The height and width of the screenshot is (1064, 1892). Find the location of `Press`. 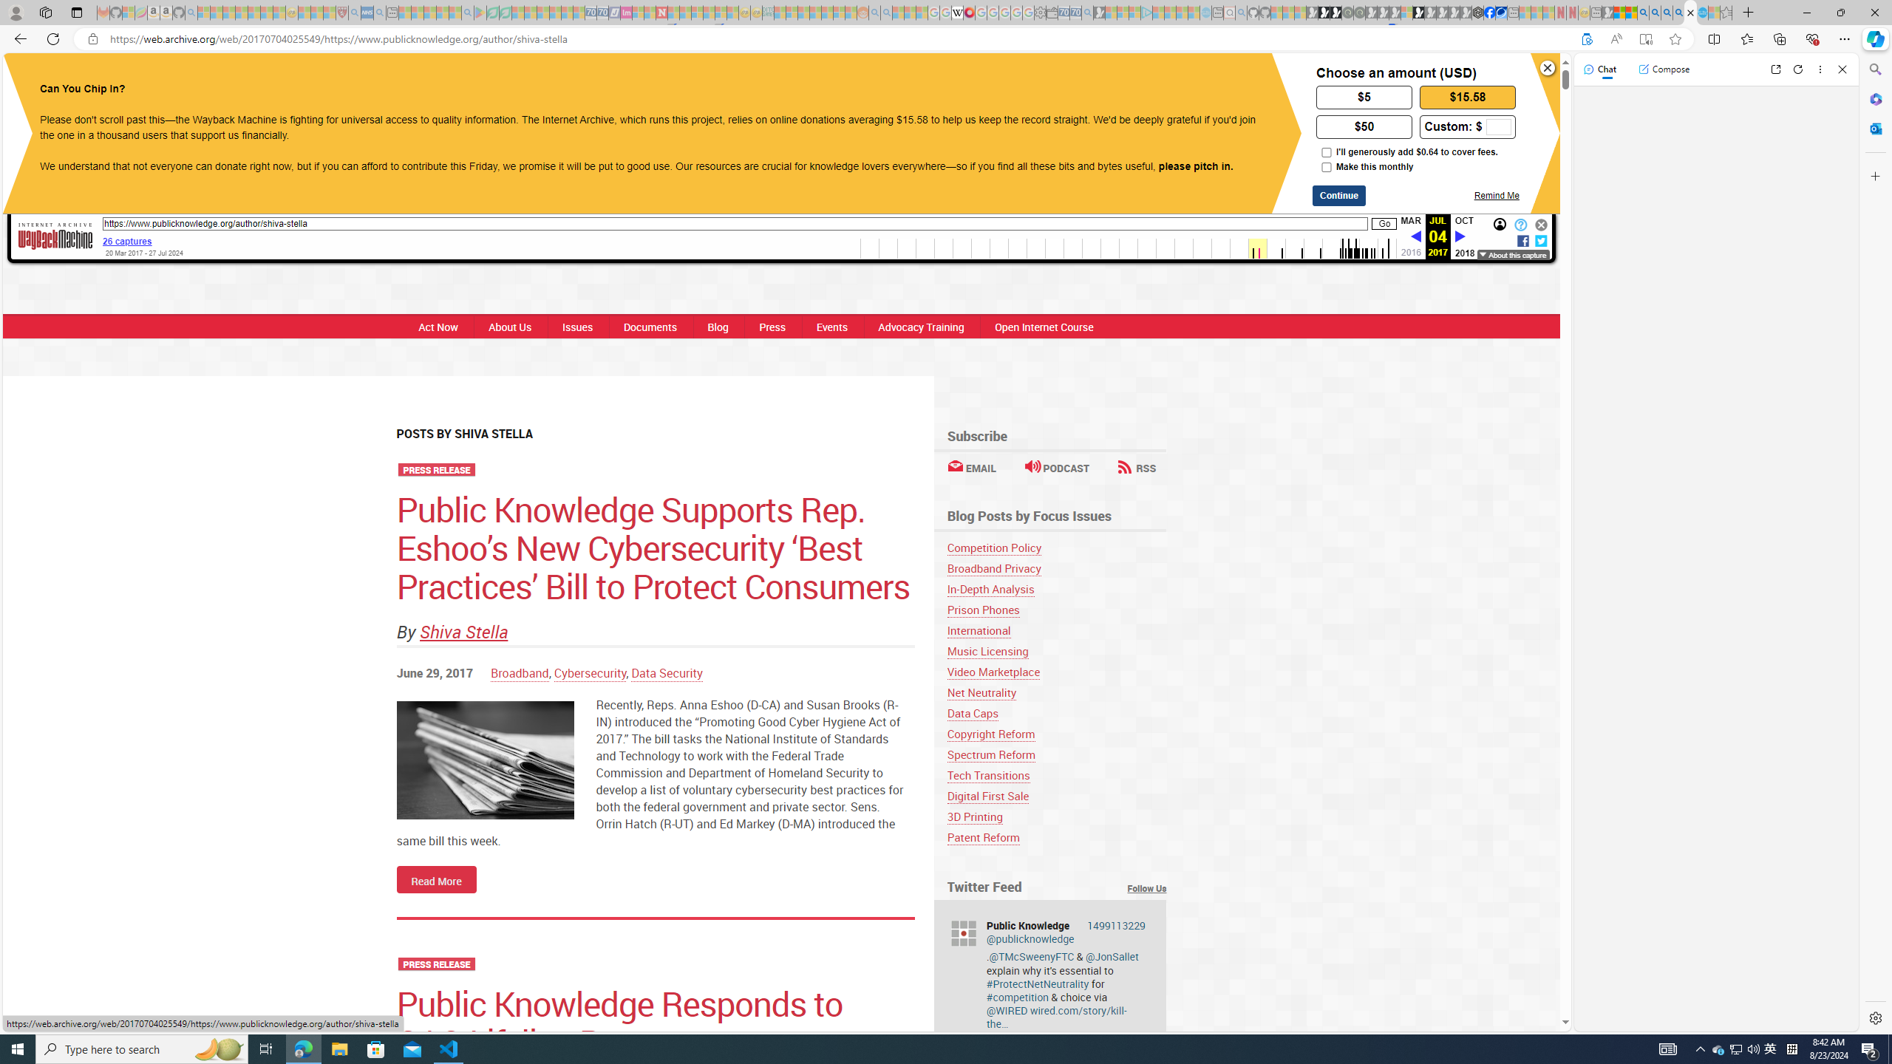

Press is located at coordinates (772, 327).